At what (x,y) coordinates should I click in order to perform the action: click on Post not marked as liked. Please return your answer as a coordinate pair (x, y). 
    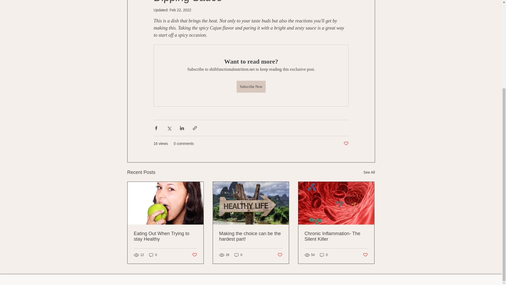
    Looking at the image, I should click on (365, 255).